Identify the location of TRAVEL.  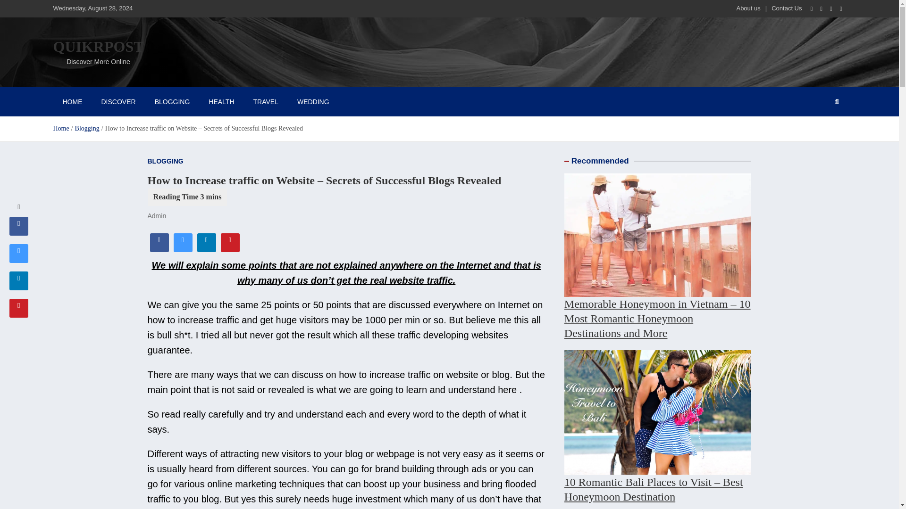
(266, 102).